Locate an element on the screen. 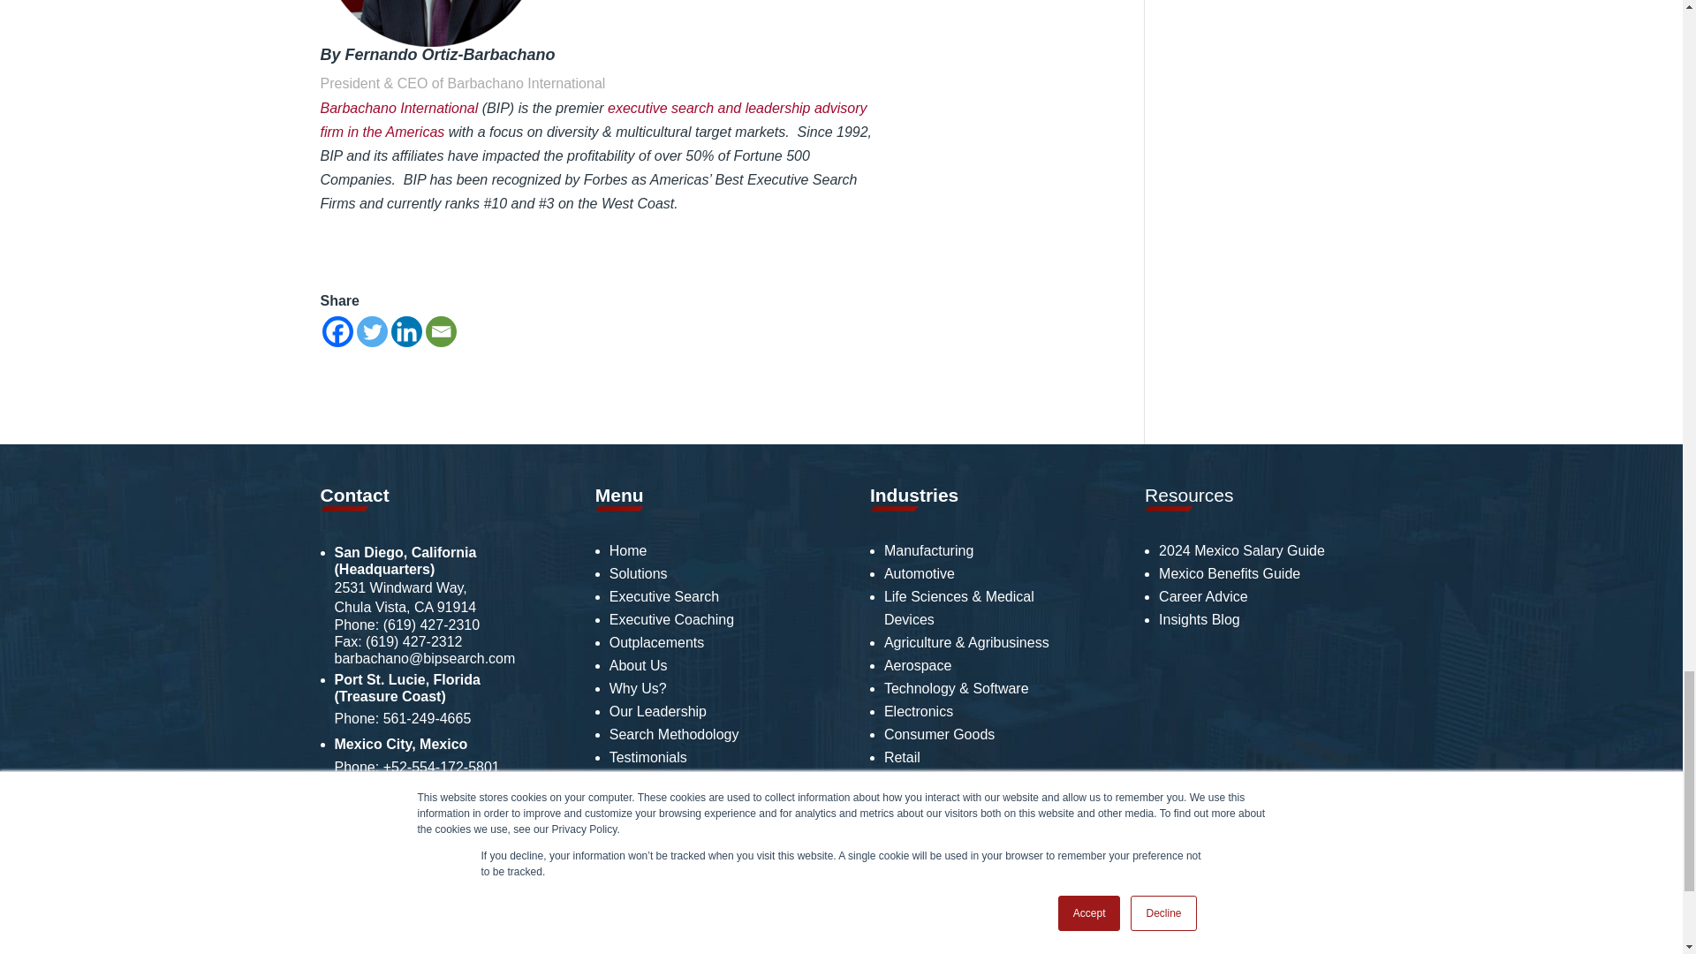 The width and height of the screenshot is (1696, 954). Barbachano Candidates is located at coordinates (645, 780).